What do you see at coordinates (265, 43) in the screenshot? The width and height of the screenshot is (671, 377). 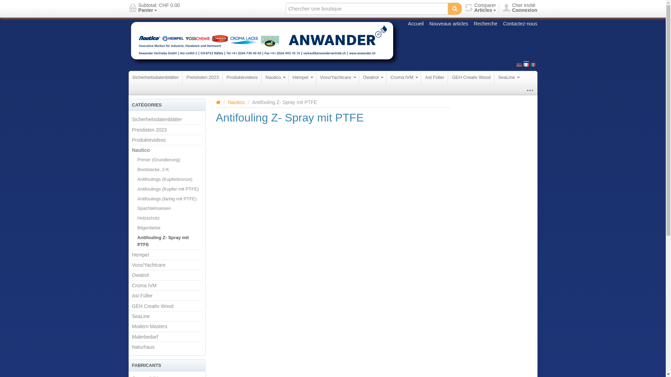 I see `Anwander One-Stop Shop` at bounding box center [265, 43].